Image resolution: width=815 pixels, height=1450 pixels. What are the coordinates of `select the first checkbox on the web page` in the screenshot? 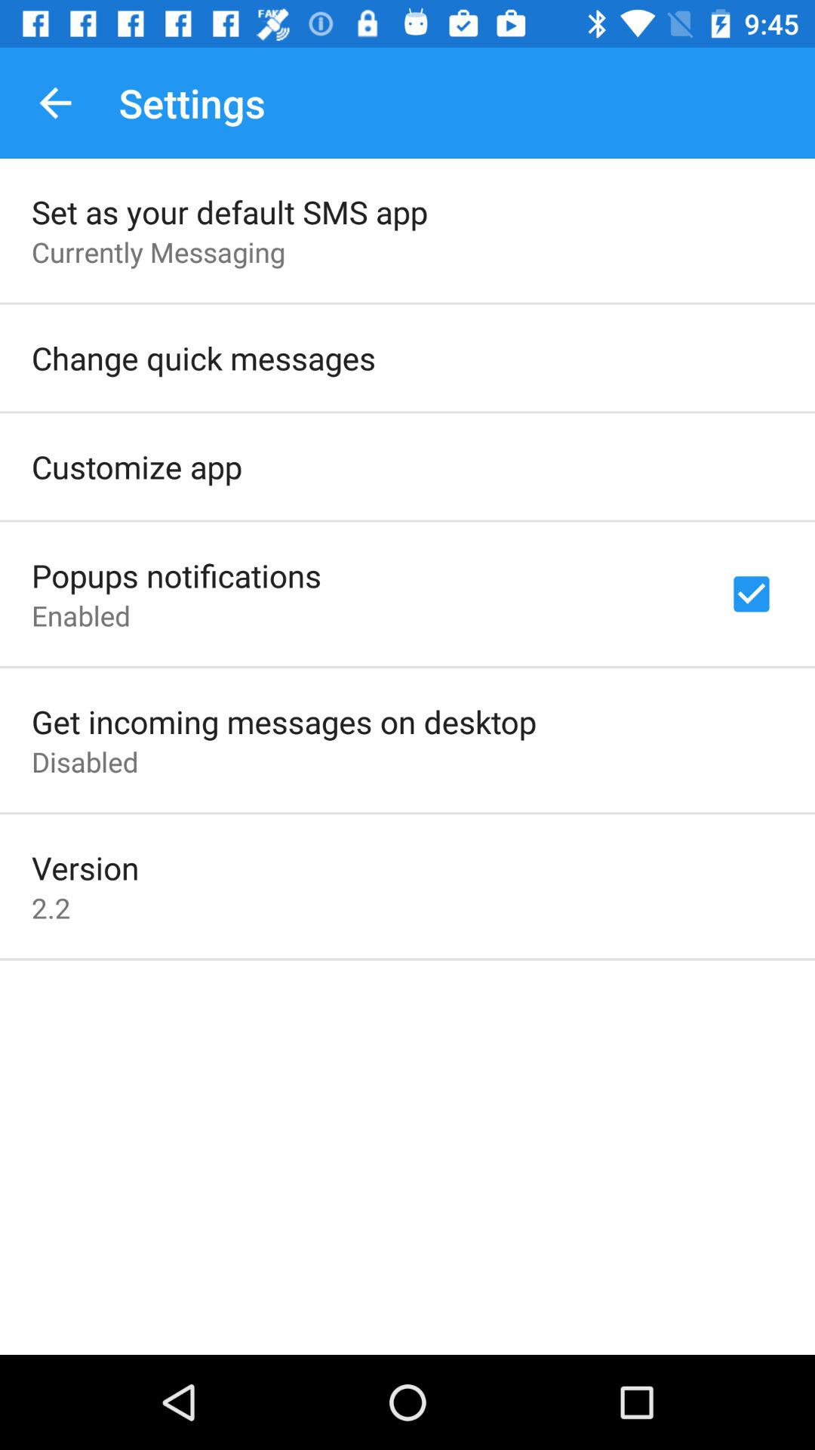 It's located at (751, 594).